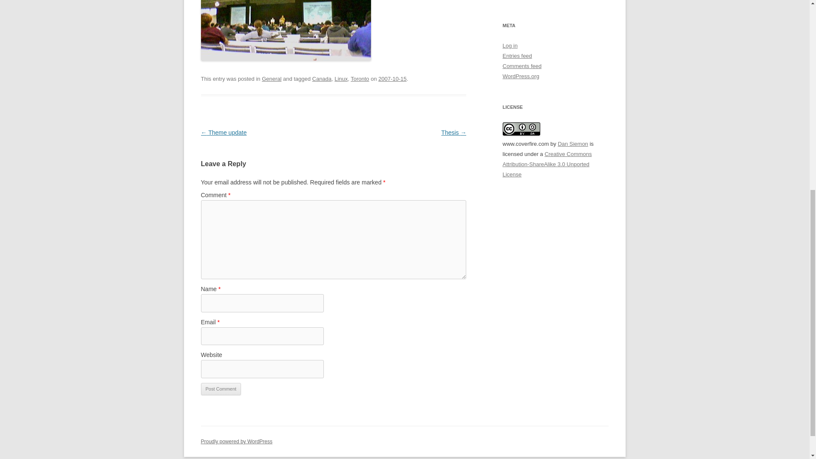 The image size is (816, 459). I want to click on Linux, so click(341, 79).